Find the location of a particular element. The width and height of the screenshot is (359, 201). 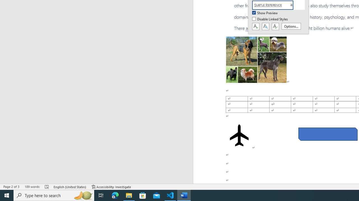

Airplane with solid fill is located at coordinates (239, 135).